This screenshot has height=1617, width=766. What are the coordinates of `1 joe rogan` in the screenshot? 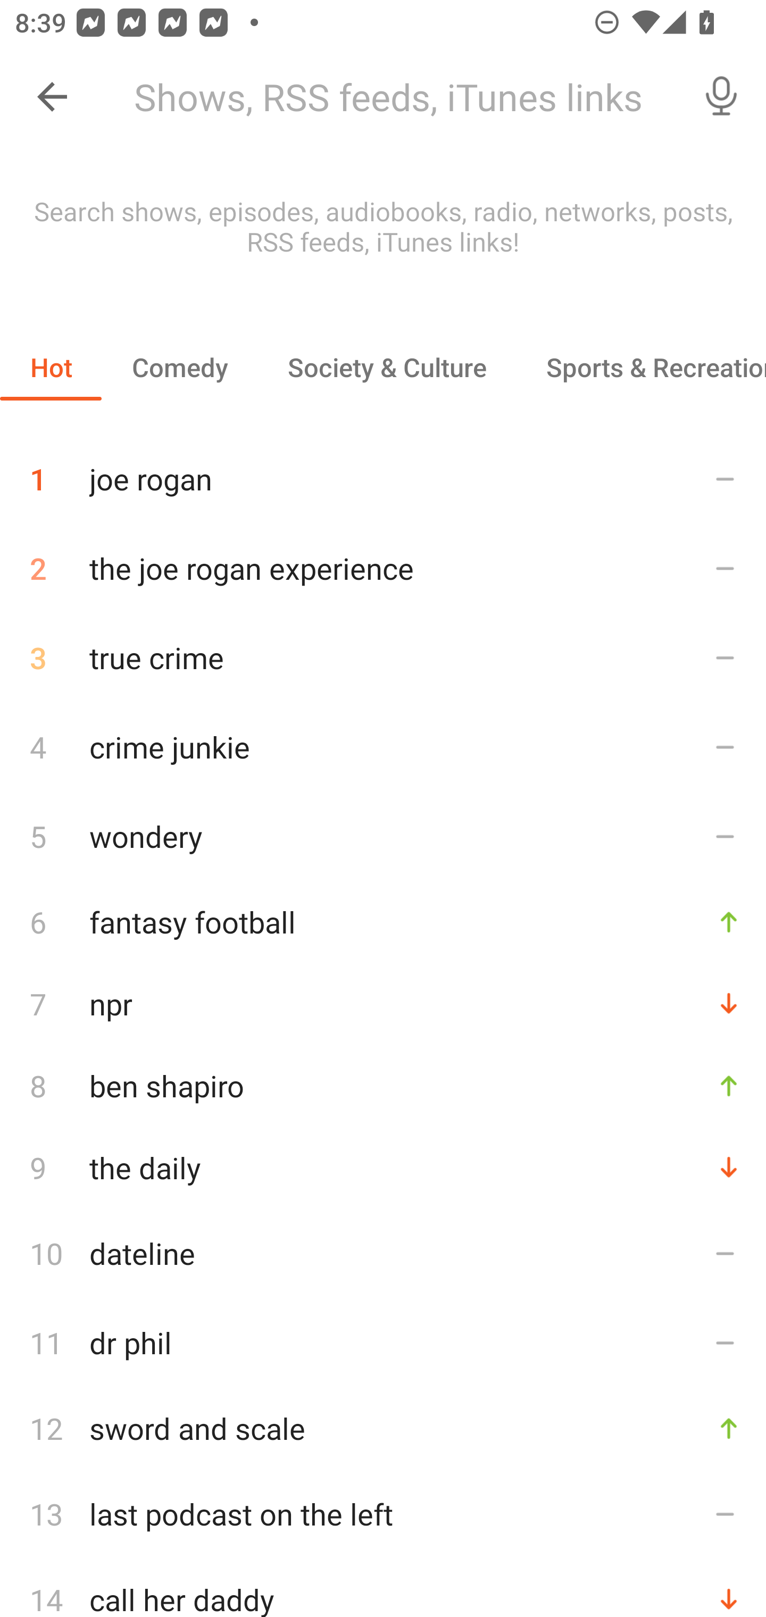 It's located at (383, 471).